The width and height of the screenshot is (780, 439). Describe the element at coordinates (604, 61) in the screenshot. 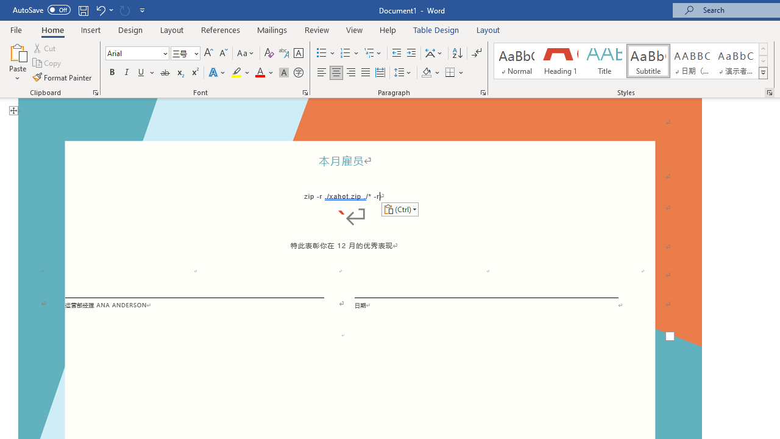

I see `Title` at that location.